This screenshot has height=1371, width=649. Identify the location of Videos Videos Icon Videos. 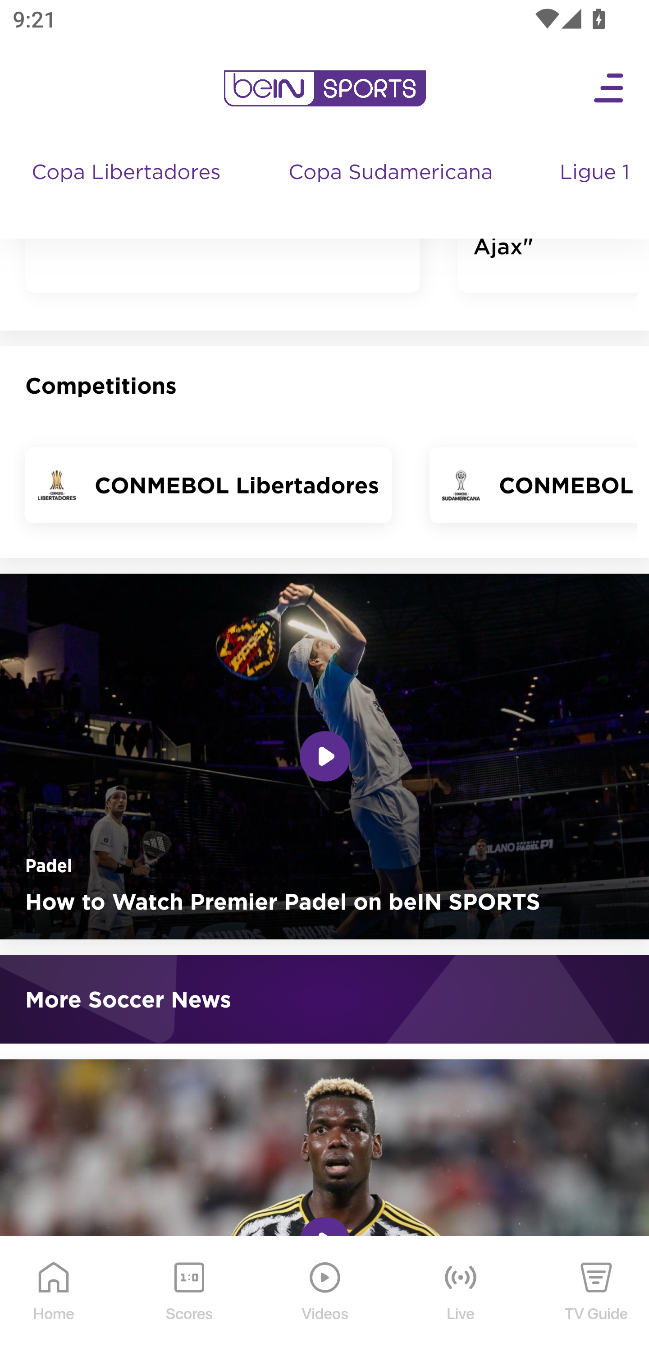
(325, 1304).